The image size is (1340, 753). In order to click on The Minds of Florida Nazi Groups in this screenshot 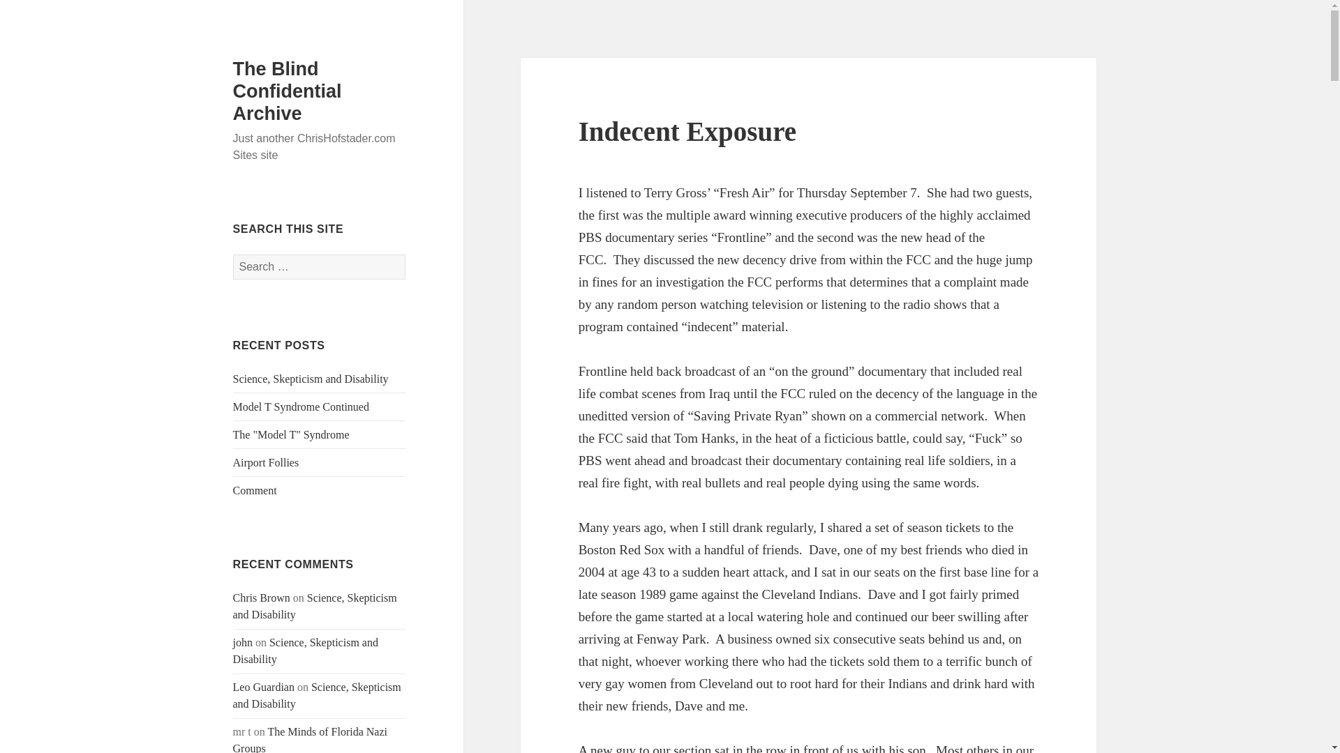, I will do `click(310, 739)`.